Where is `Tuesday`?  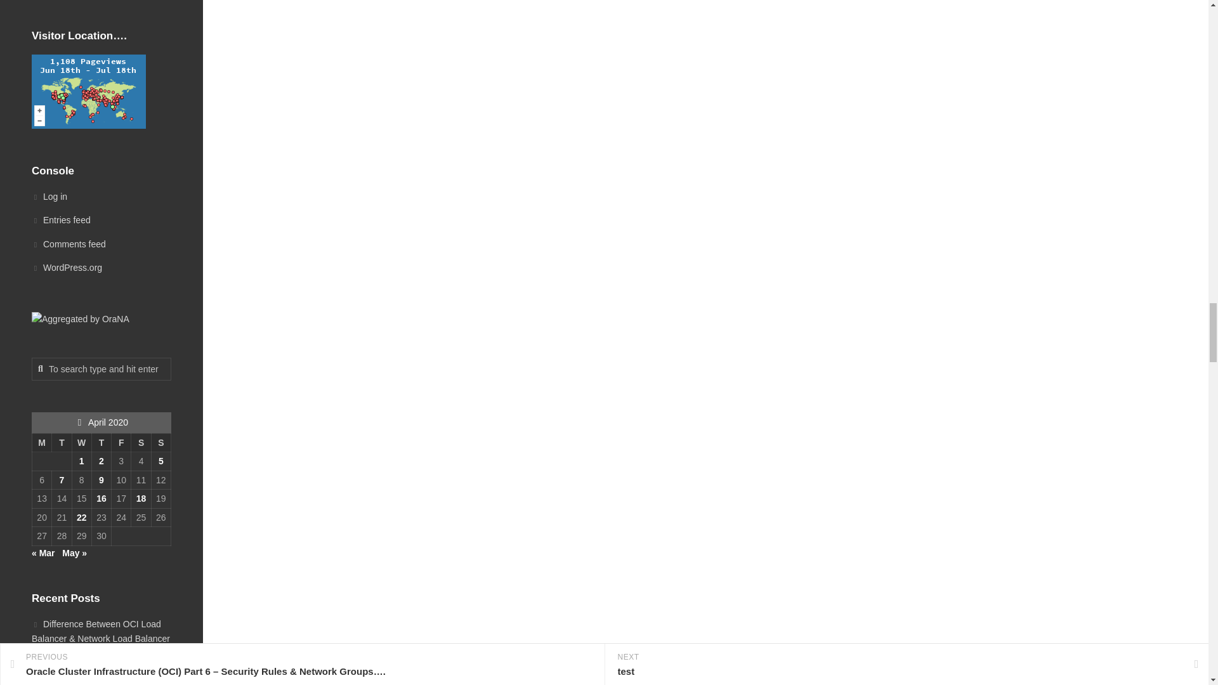
Tuesday is located at coordinates (62, 442).